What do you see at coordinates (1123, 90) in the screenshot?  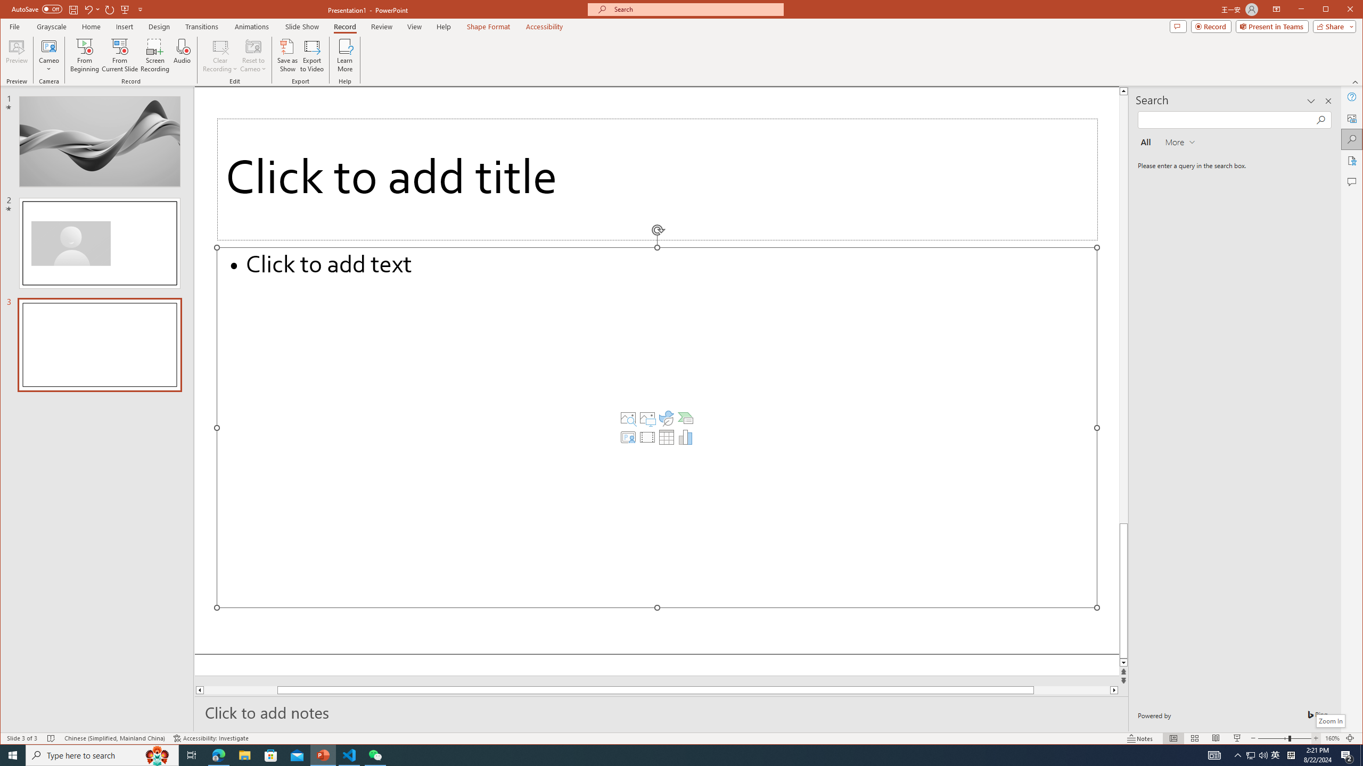 I see `Line up` at bounding box center [1123, 90].